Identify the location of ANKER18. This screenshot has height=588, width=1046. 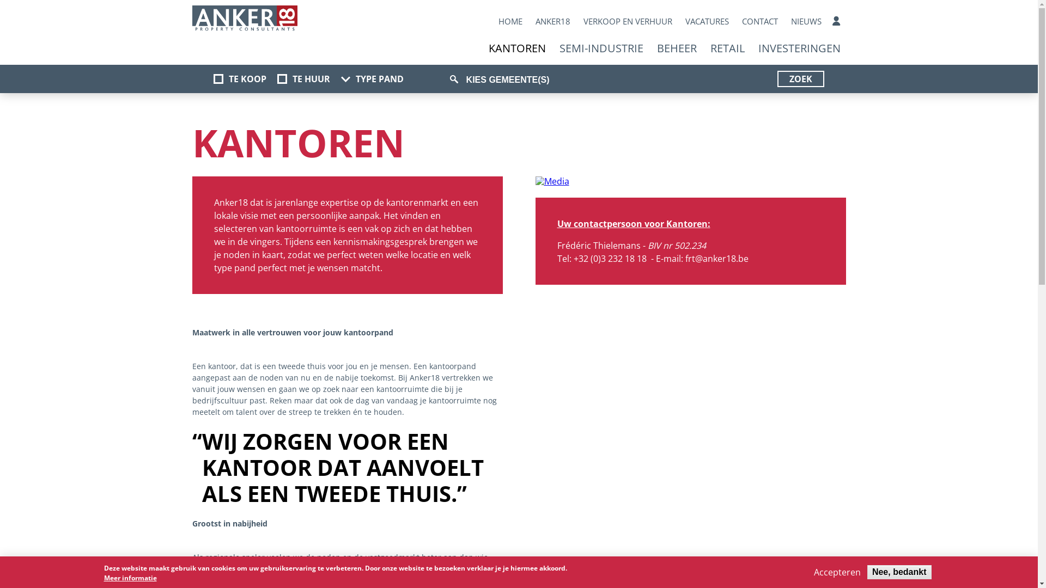
(553, 21).